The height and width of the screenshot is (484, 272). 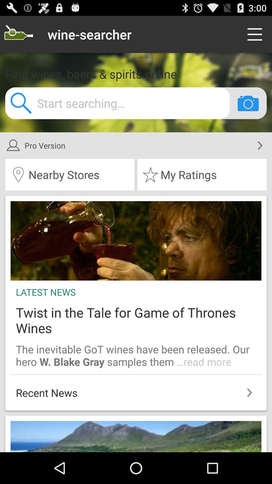 What do you see at coordinates (70, 175) in the screenshot?
I see `press the icon to the left of the my ratings item` at bounding box center [70, 175].